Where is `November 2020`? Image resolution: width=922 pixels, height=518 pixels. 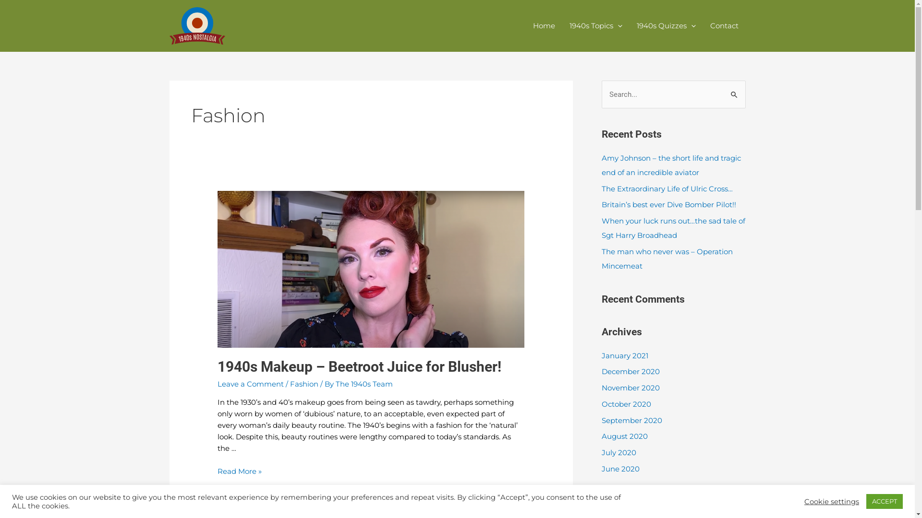
November 2020 is located at coordinates (630, 388).